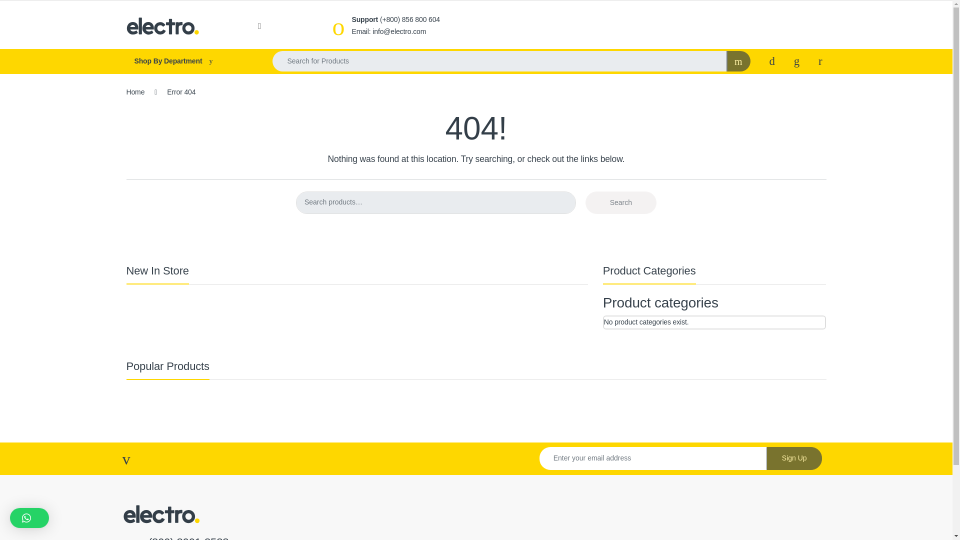 The image size is (960, 540). Describe the element at coordinates (794, 458) in the screenshot. I see `Sign Up` at that location.